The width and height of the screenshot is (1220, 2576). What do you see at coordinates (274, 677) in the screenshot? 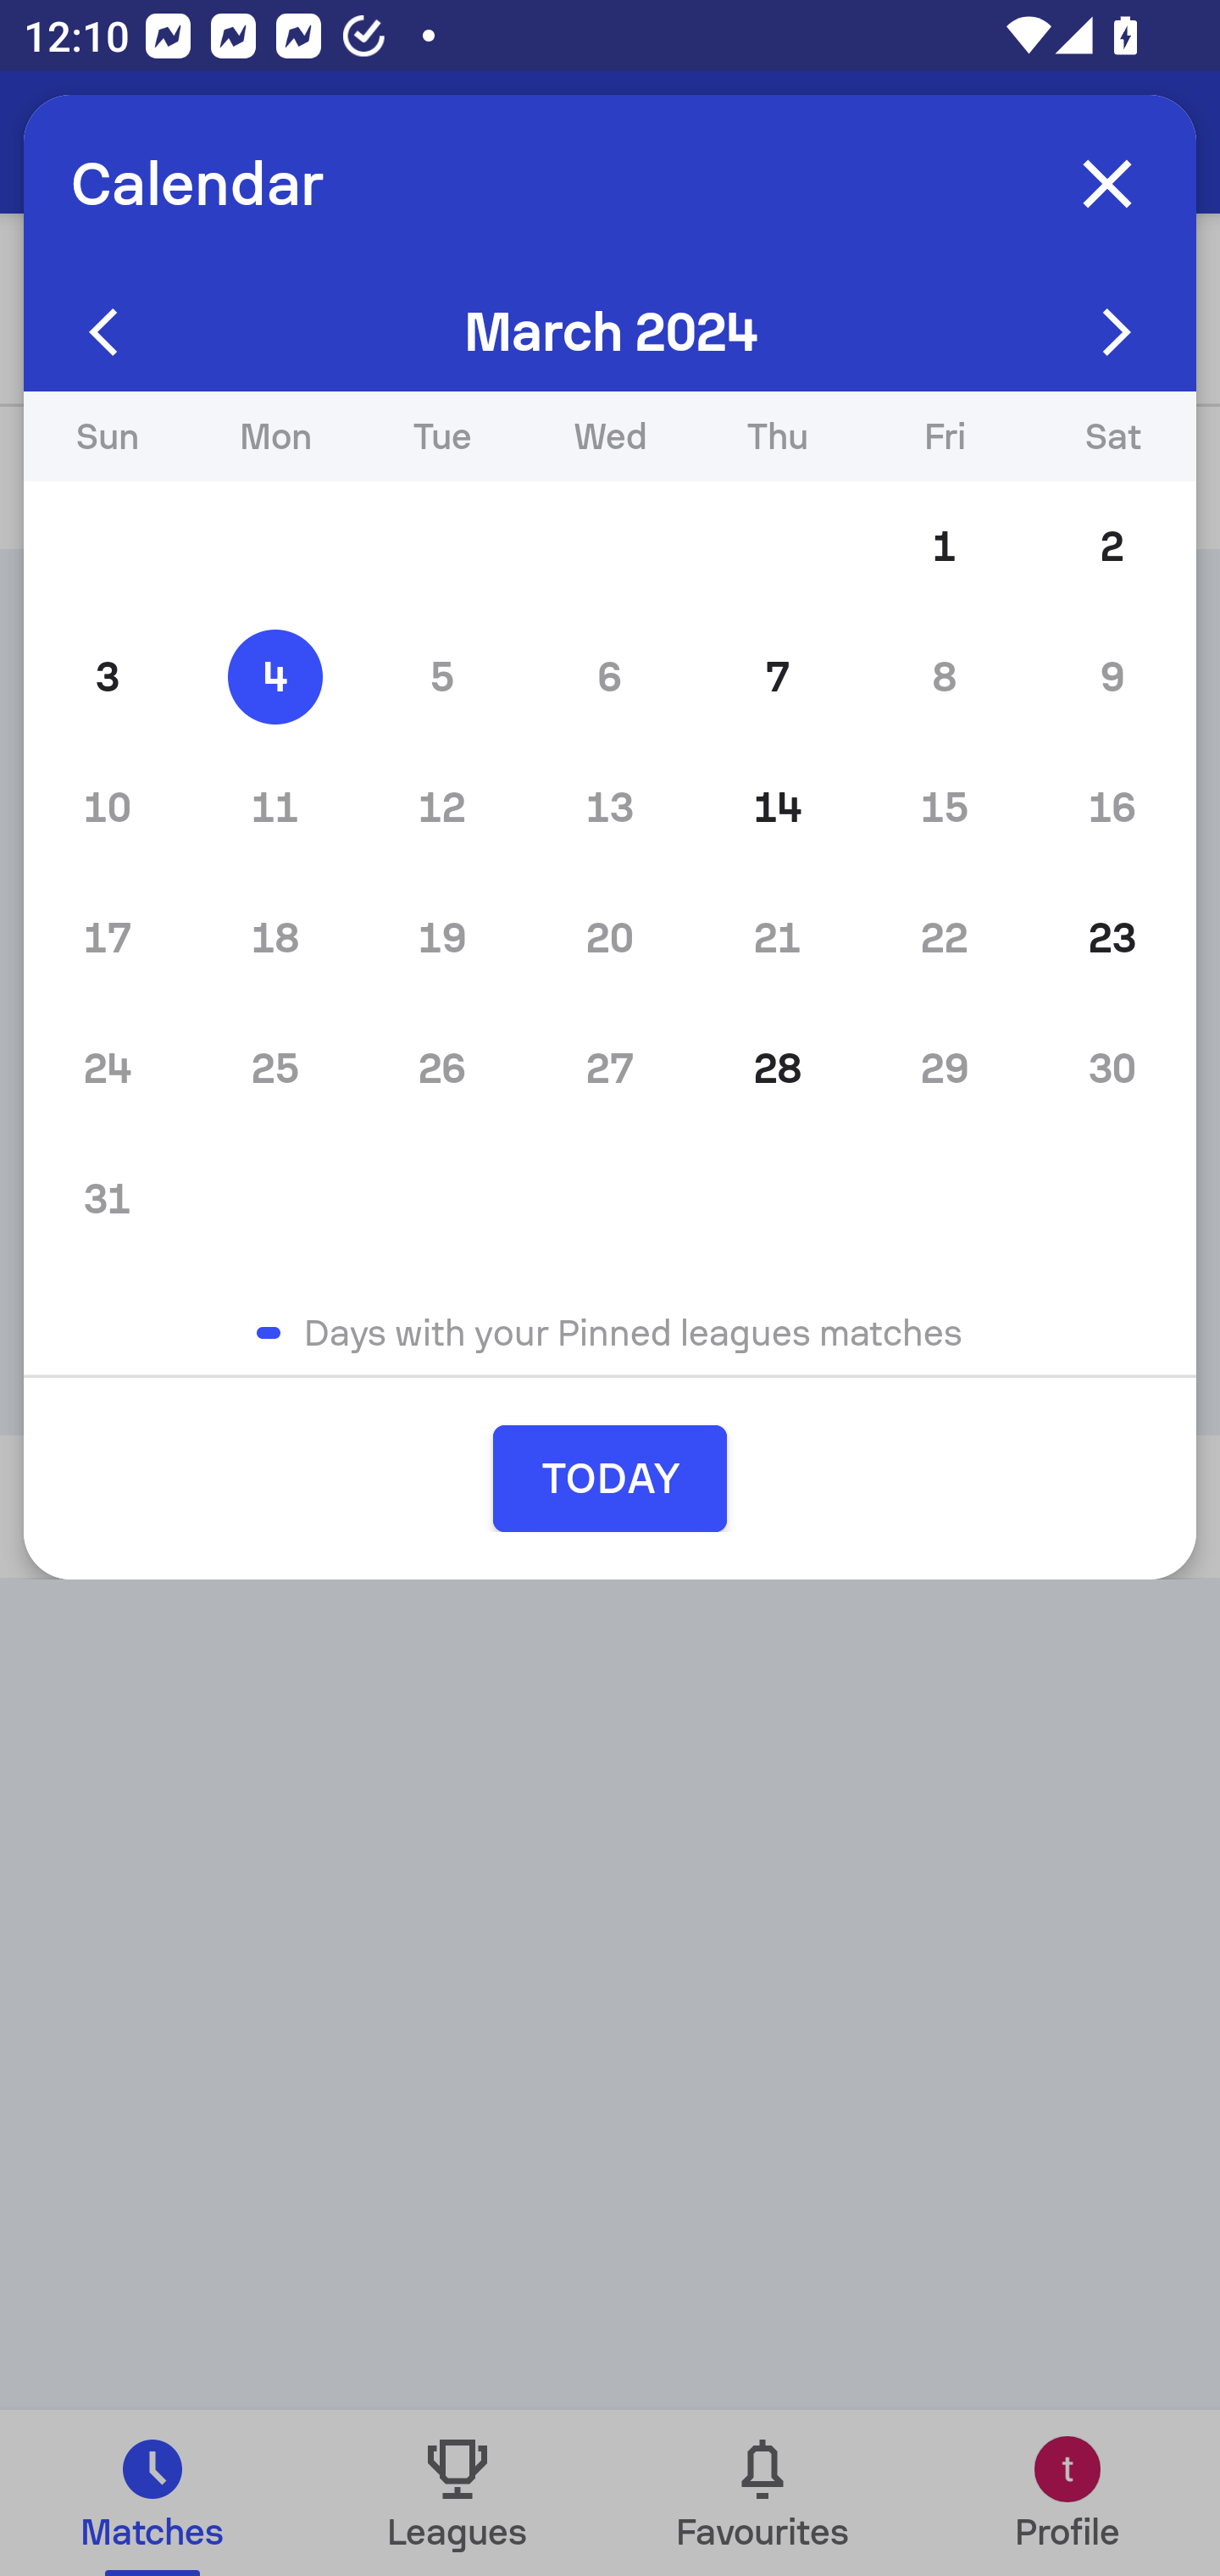
I see `4` at bounding box center [274, 677].